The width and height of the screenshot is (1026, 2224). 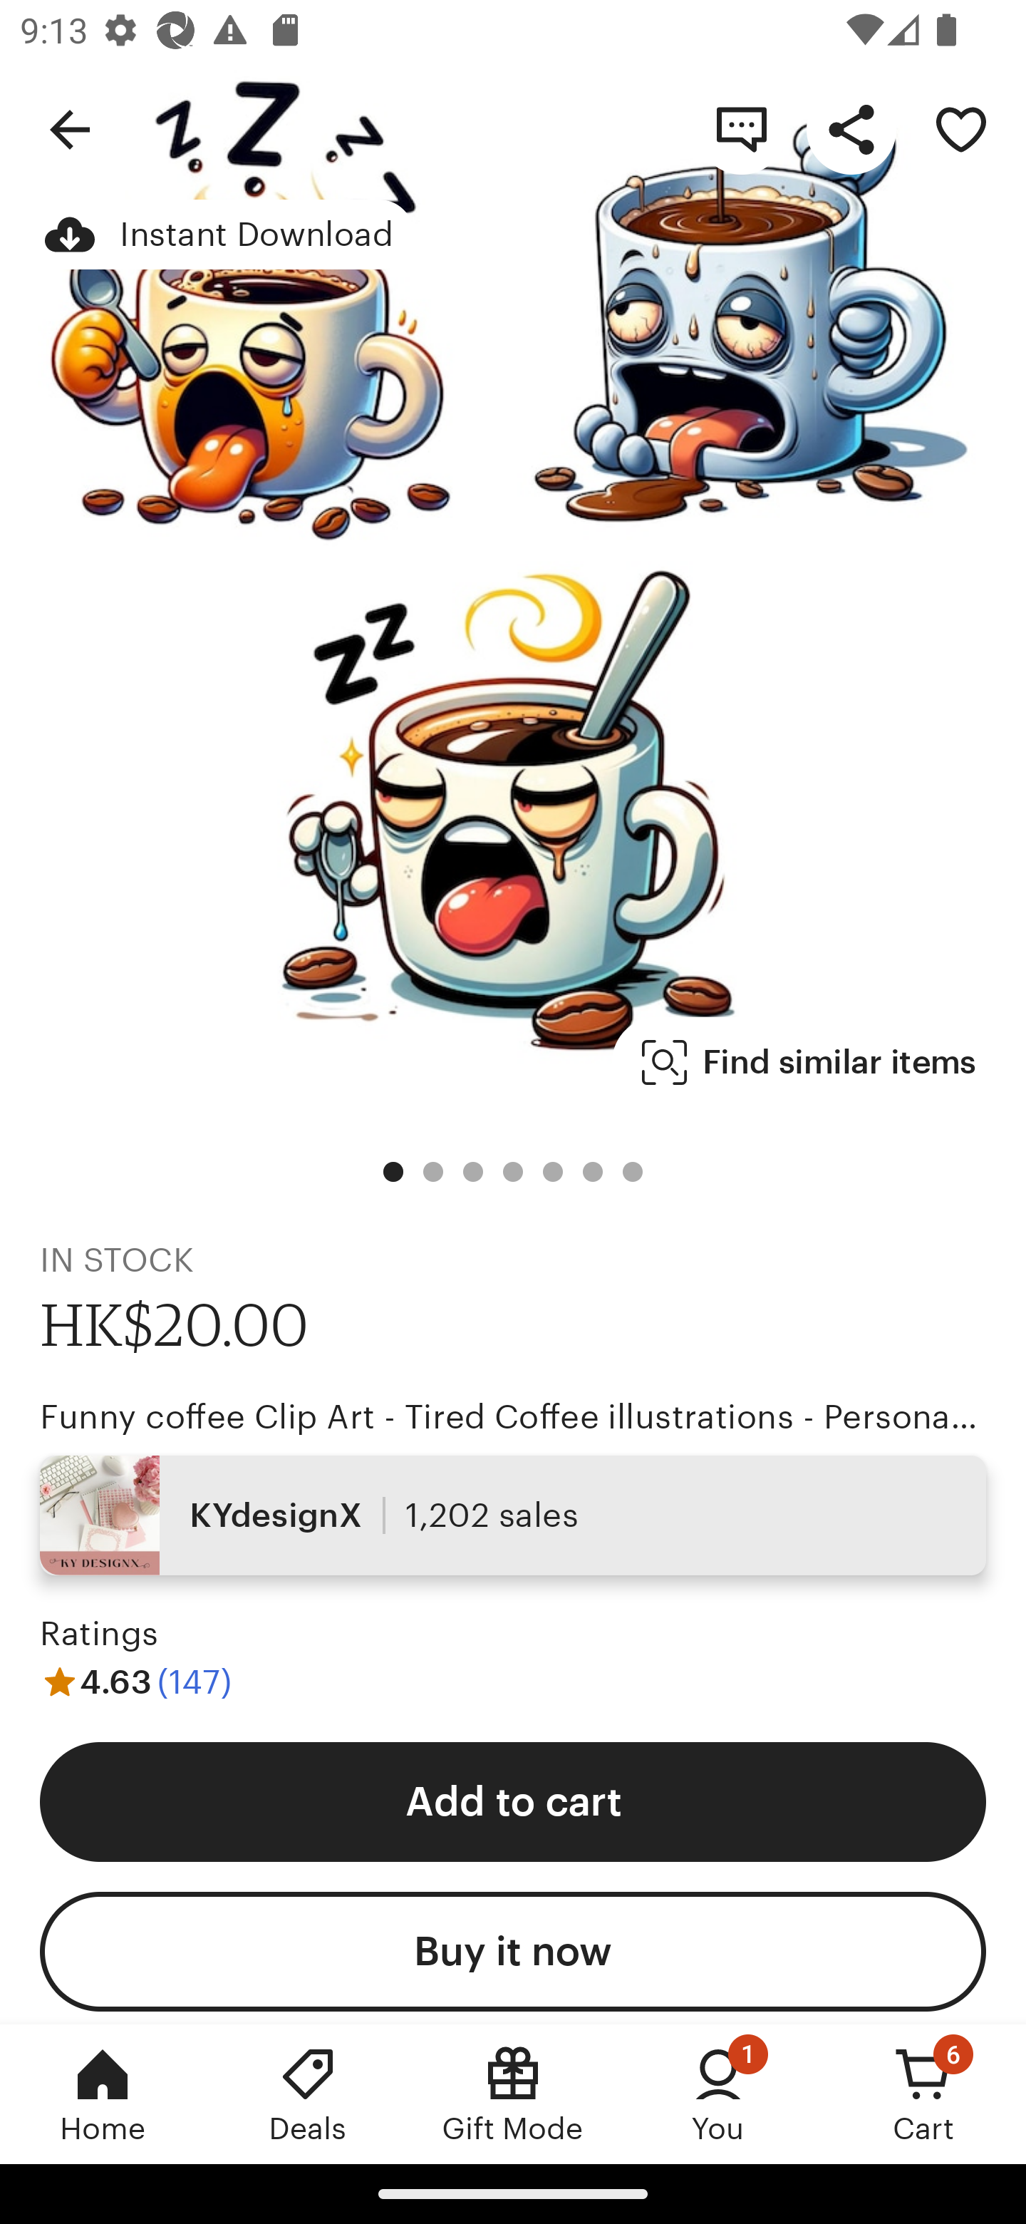 I want to click on Cart, 6 new notifications Cart, so click(x=923, y=2094).